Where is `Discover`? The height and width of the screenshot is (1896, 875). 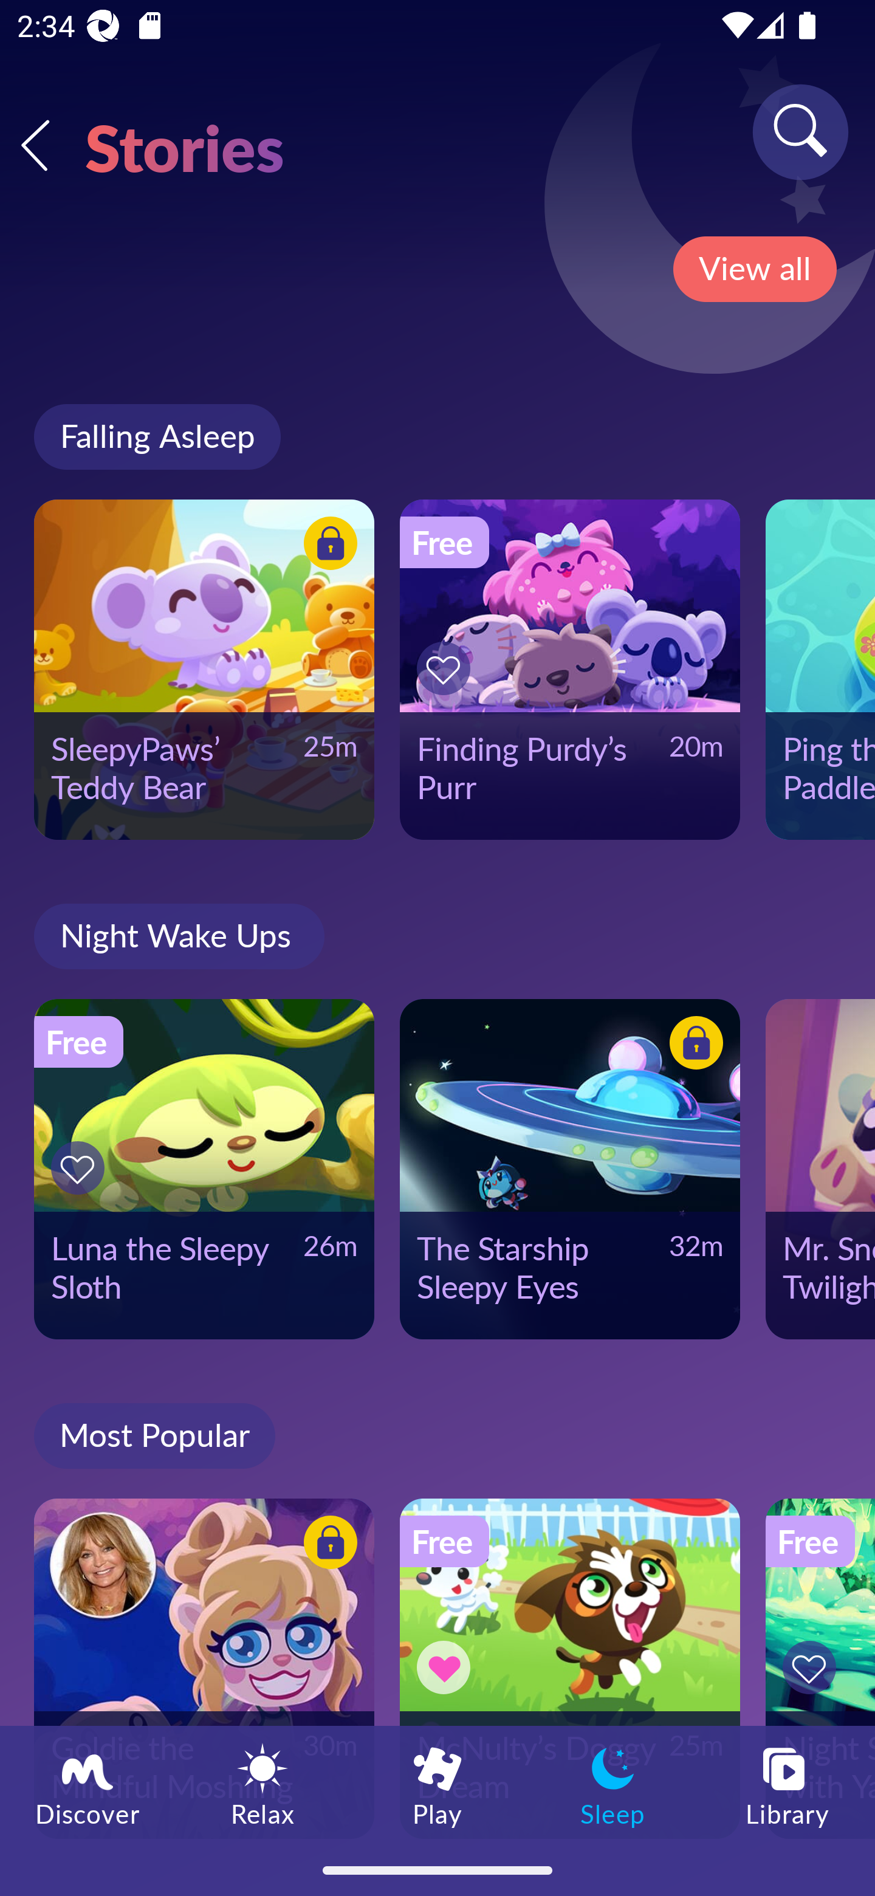
Discover is located at coordinates (87, 1785).